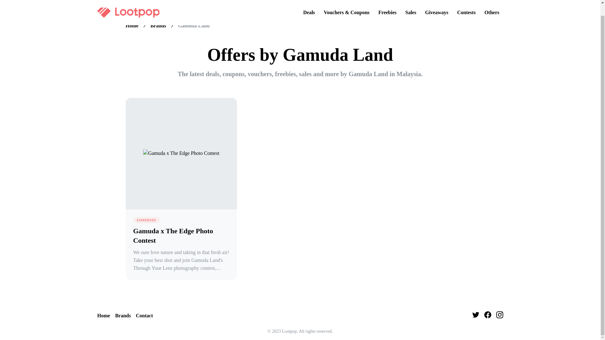 This screenshot has width=605, height=340. What do you see at coordinates (158, 26) in the screenshot?
I see `Brands` at bounding box center [158, 26].